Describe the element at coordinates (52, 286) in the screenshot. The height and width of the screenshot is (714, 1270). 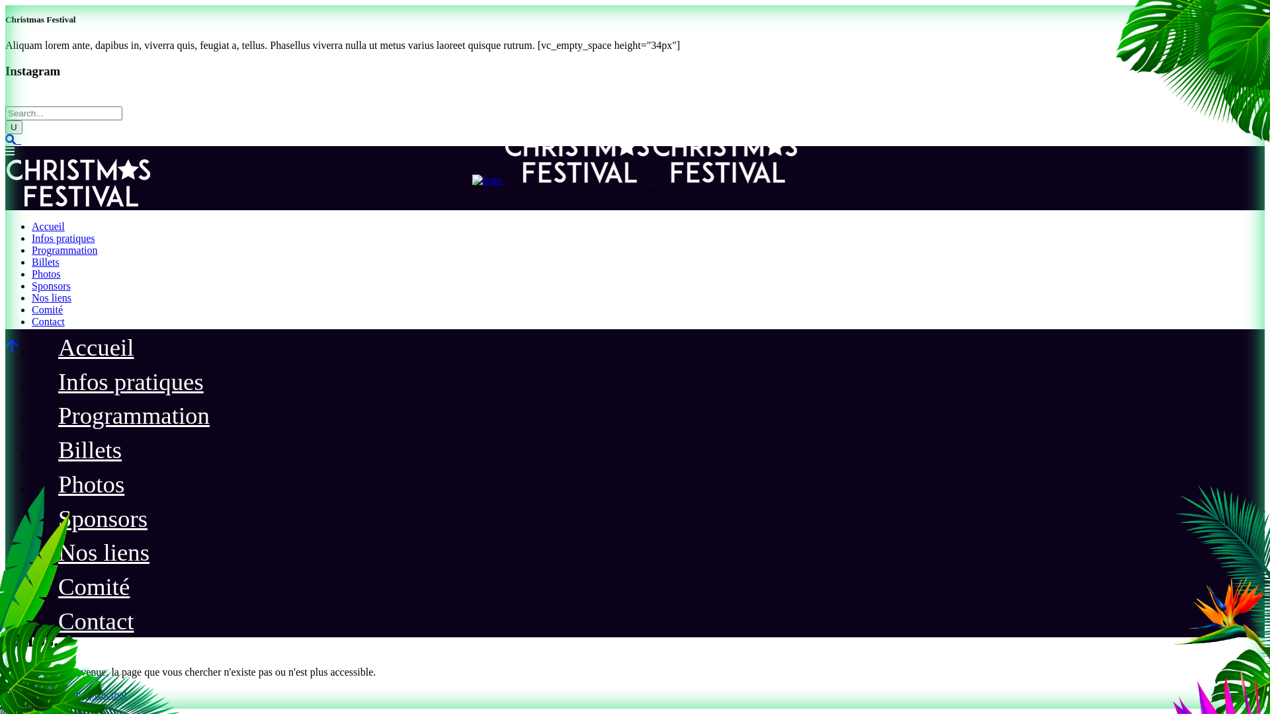
I see `Sponsors` at that location.